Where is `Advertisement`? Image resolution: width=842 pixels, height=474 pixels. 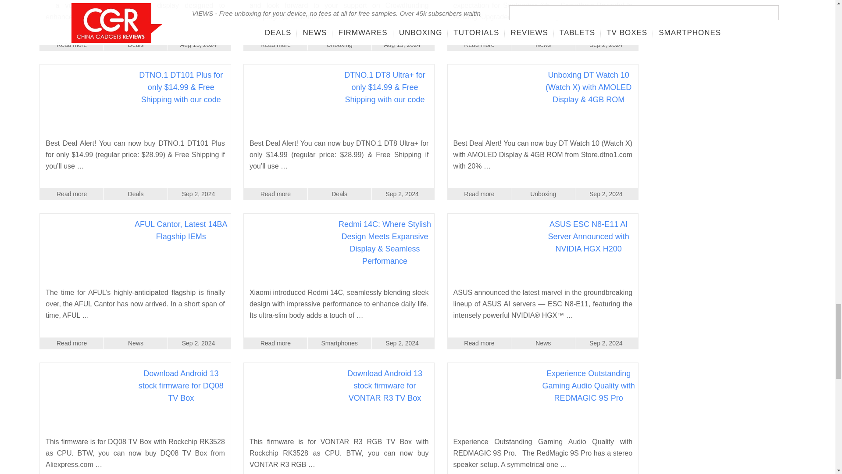 Advertisement is located at coordinates (729, 12).